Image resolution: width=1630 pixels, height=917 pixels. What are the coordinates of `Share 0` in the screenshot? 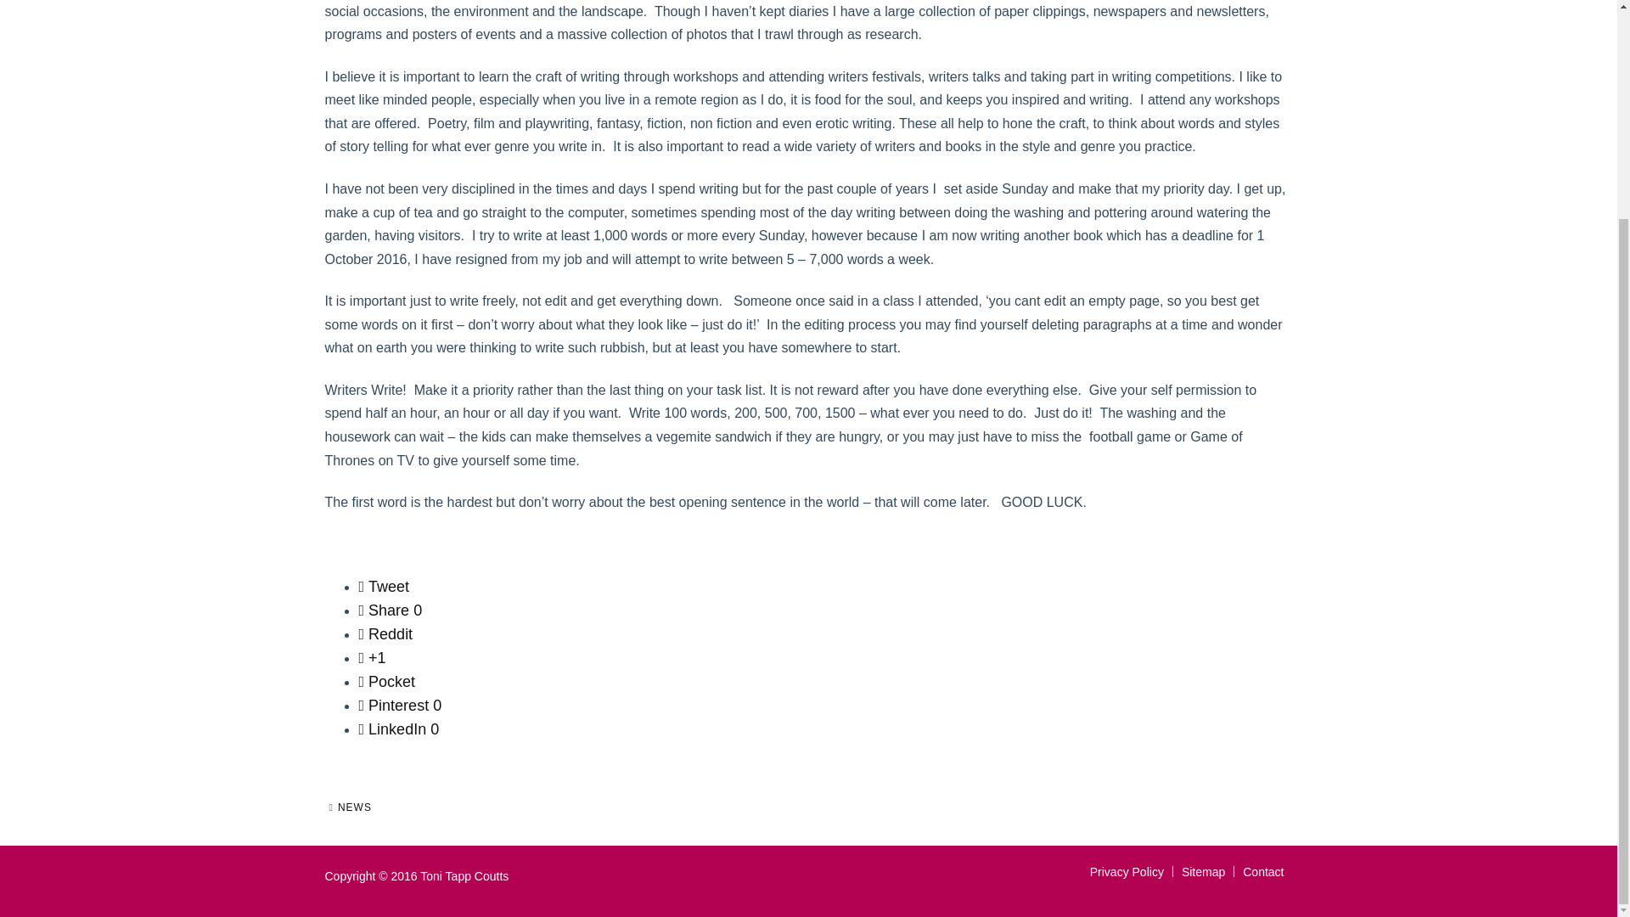 It's located at (391, 610).